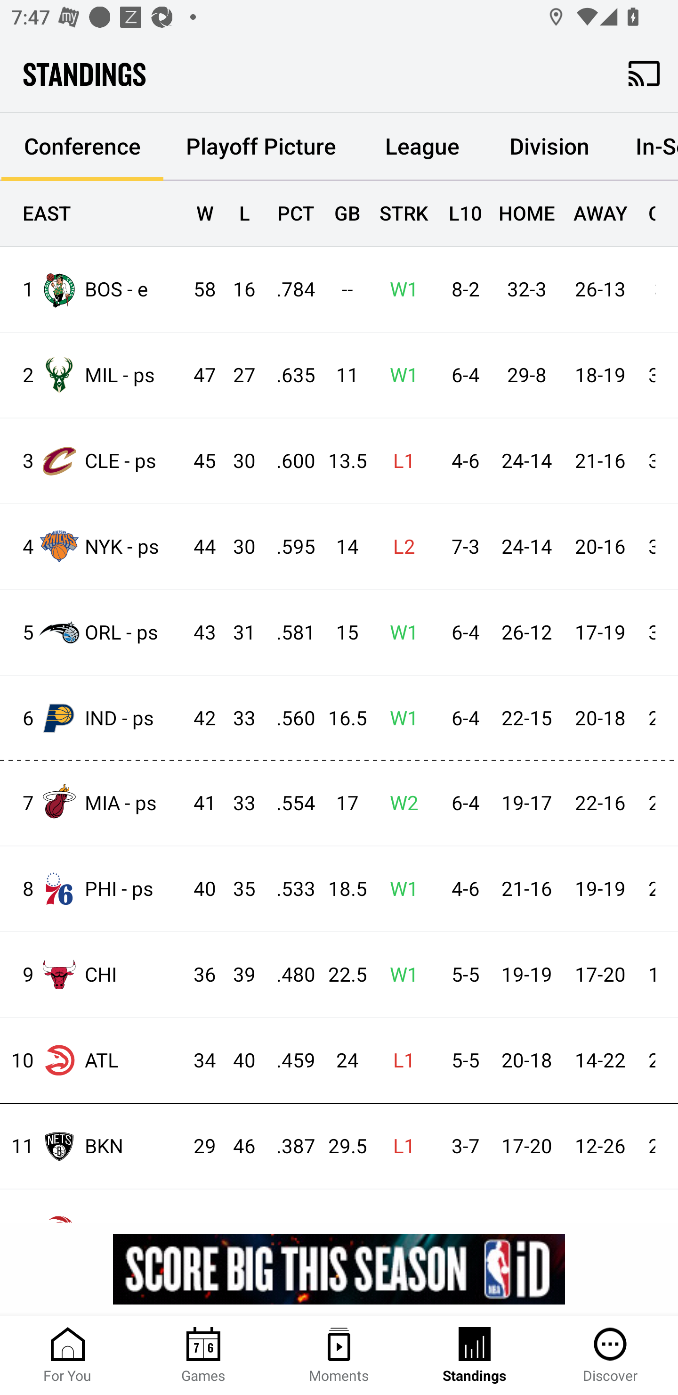 This screenshot has width=678, height=1395. What do you see at coordinates (340, 1147) in the screenshot?
I see `29.5` at bounding box center [340, 1147].